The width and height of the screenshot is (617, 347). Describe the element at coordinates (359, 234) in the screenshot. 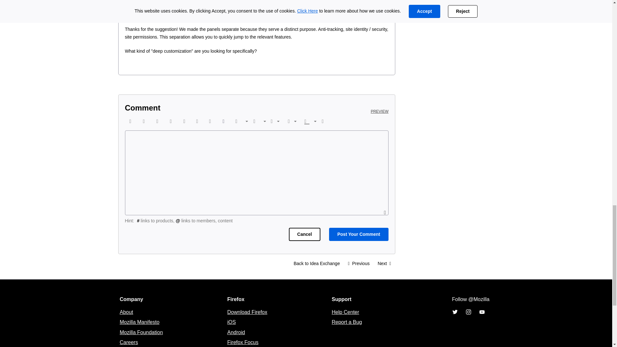

I see `Post Your Comment` at that location.